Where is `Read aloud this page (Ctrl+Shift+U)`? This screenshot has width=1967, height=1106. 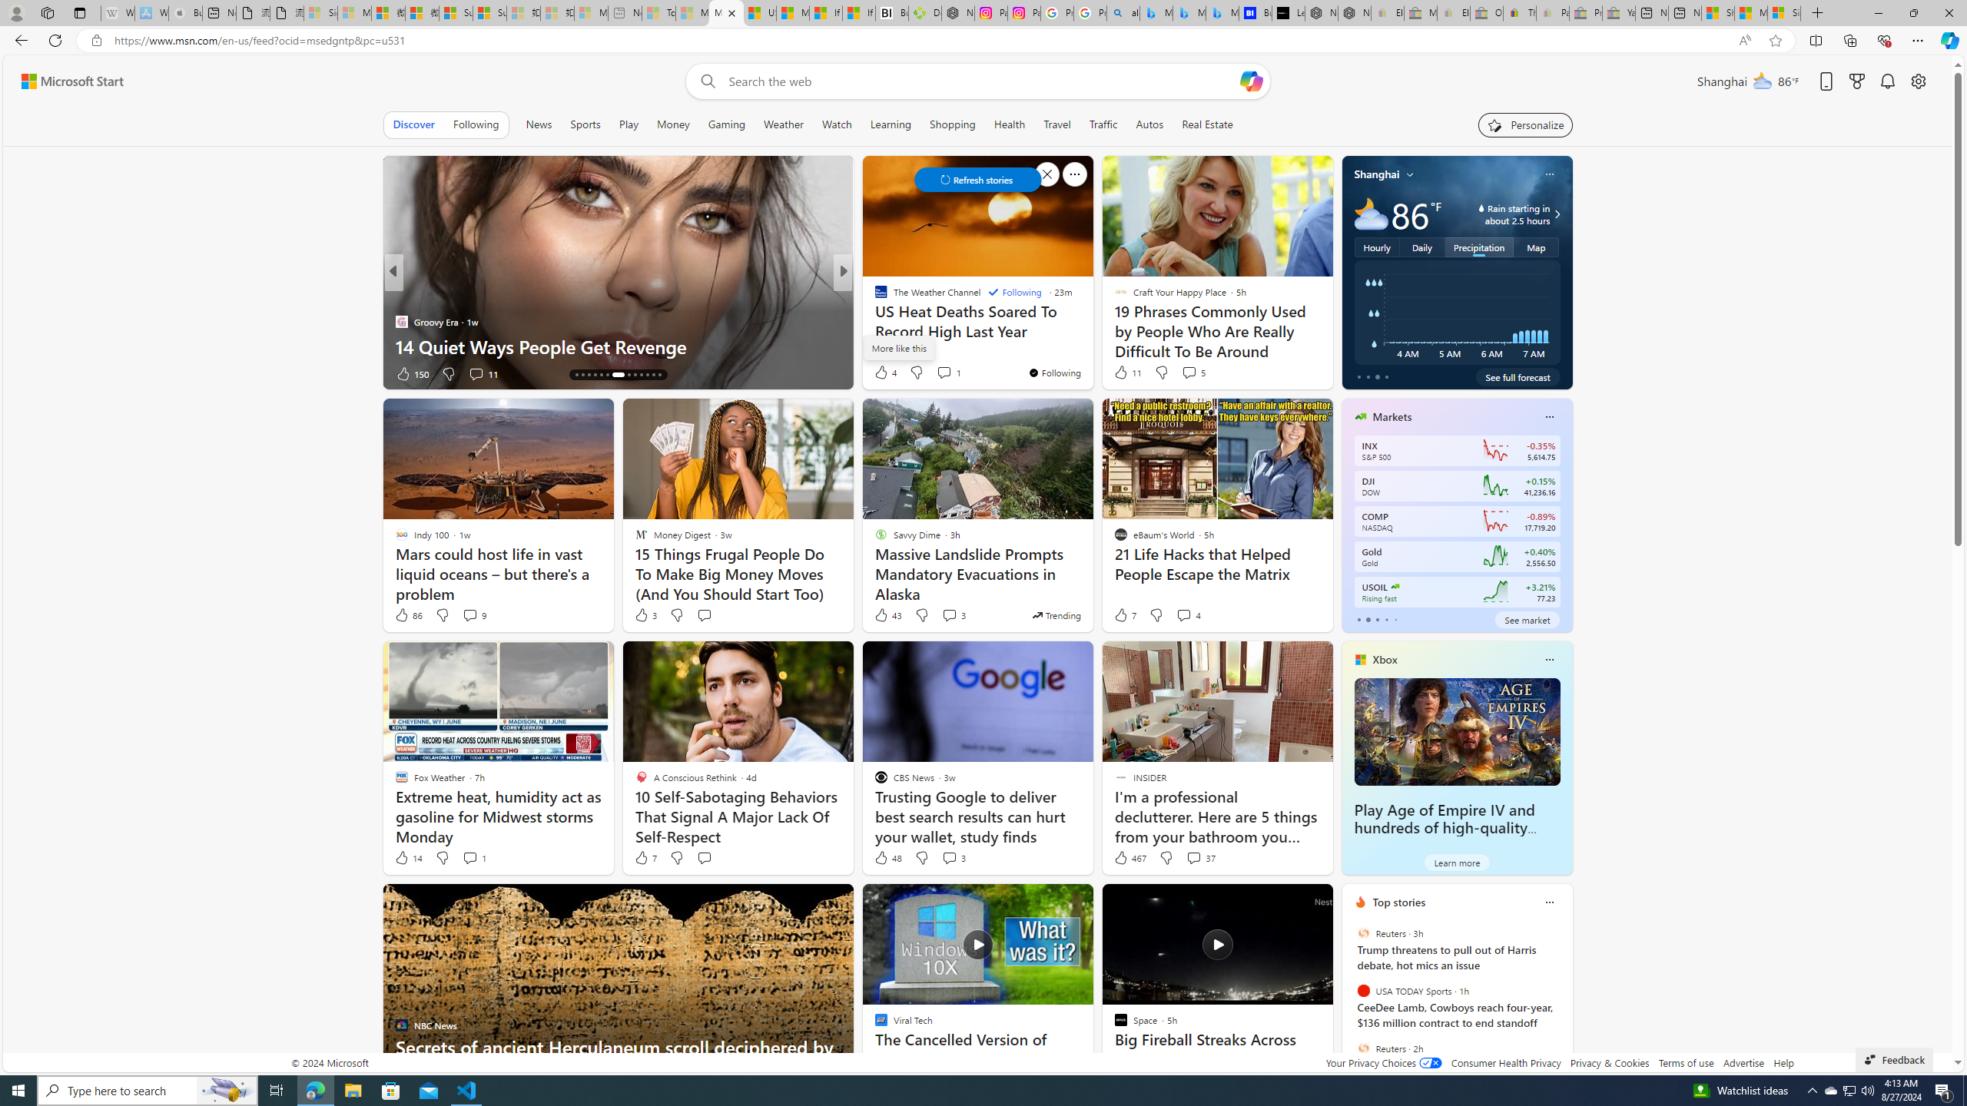 Read aloud this page (Ctrl+Shift+U) is located at coordinates (1744, 41).